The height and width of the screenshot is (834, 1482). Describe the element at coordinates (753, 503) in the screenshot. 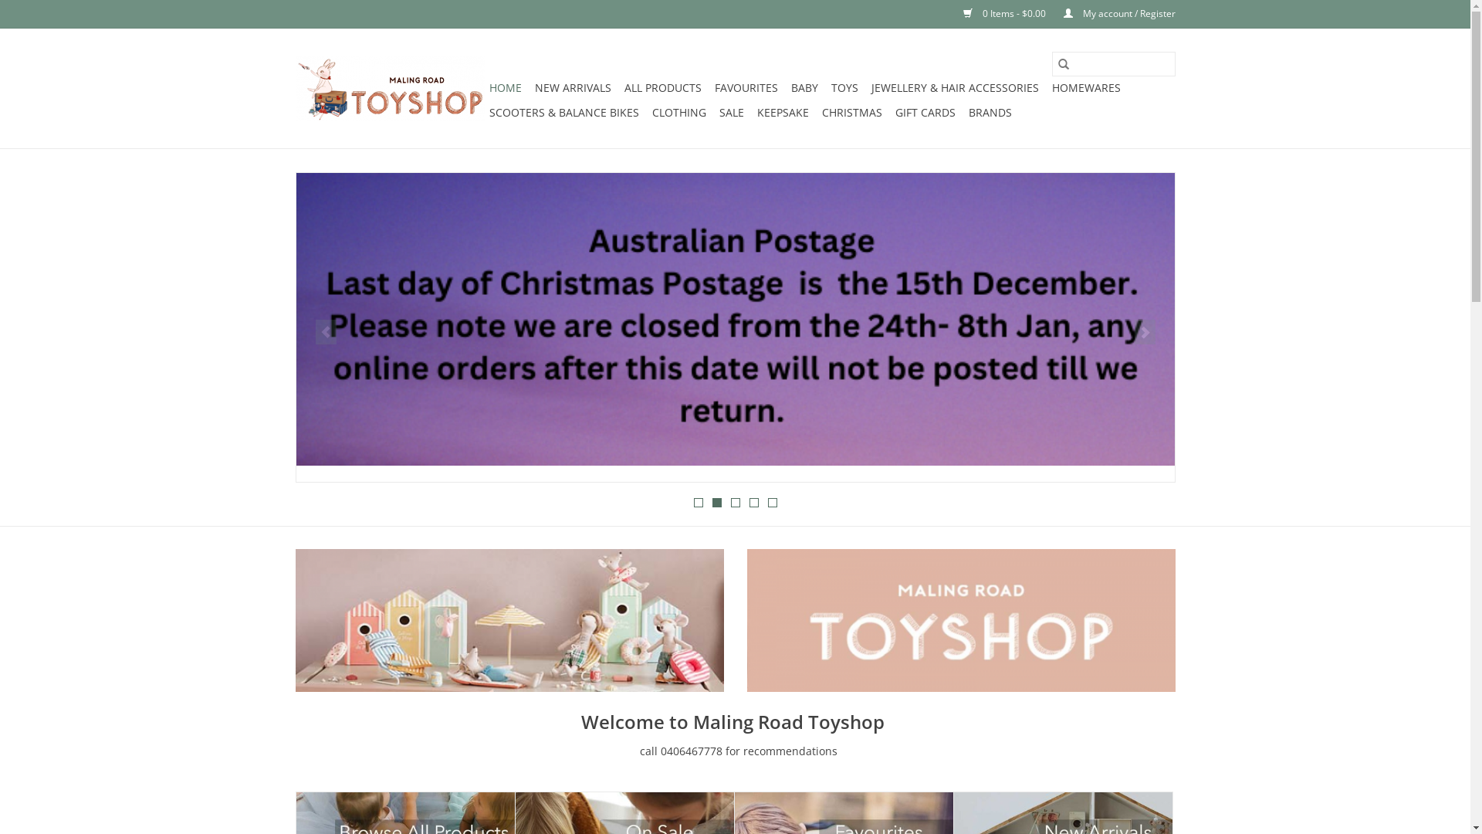

I see `4` at that location.